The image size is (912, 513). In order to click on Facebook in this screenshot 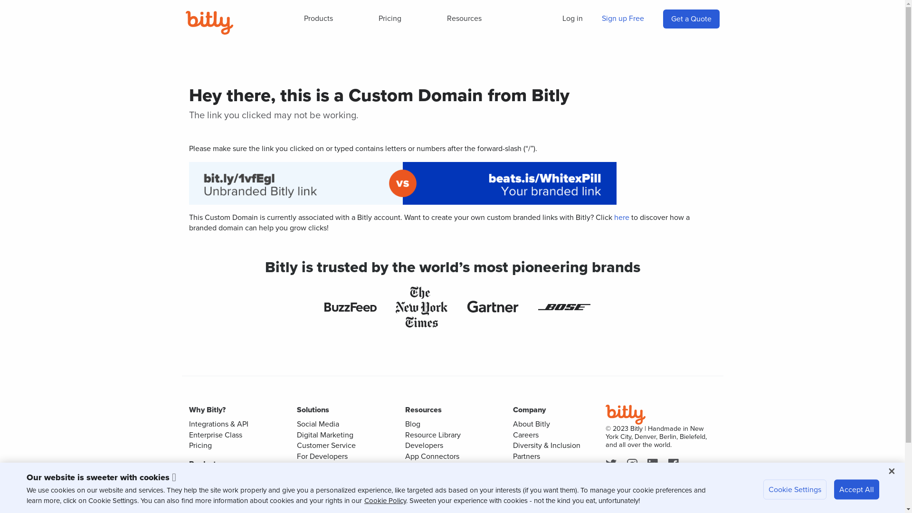, I will do `click(675, 465)`.